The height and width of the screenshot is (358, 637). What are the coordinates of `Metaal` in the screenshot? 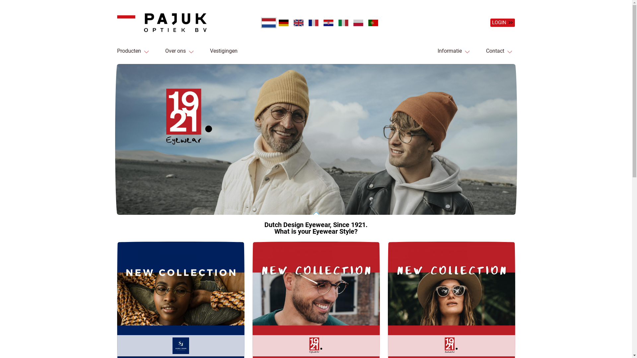 It's located at (148, 67).